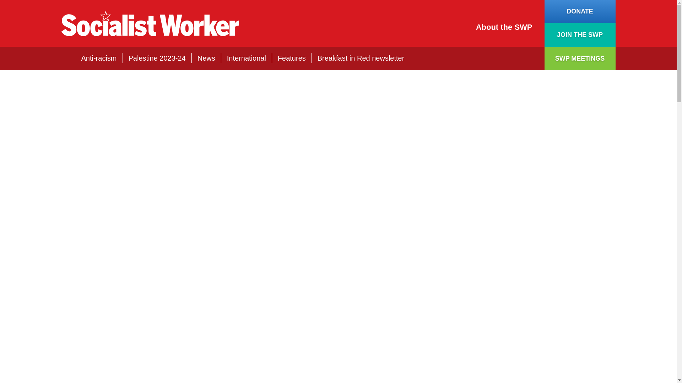  What do you see at coordinates (526, 59) in the screenshot?
I see `Search Button` at bounding box center [526, 59].